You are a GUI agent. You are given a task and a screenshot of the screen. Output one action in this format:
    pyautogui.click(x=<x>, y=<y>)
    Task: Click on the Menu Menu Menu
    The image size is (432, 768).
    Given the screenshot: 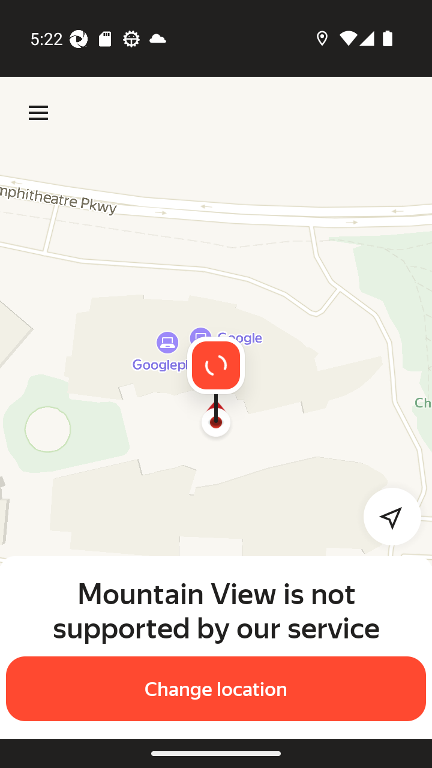 What is the action you would take?
    pyautogui.click(x=38, y=113)
    